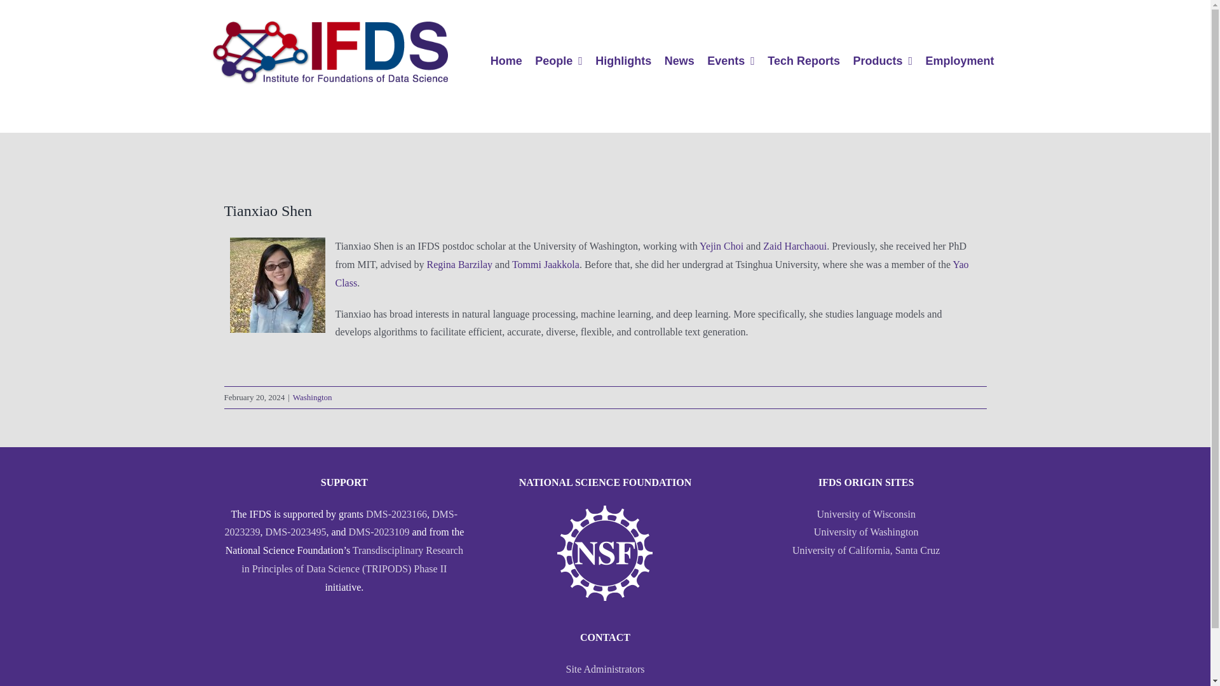 Image resolution: width=1220 pixels, height=686 pixels. Describe the element at coordinates (341, 523) in the screenshot. I see `DMS-2023239` at that location.